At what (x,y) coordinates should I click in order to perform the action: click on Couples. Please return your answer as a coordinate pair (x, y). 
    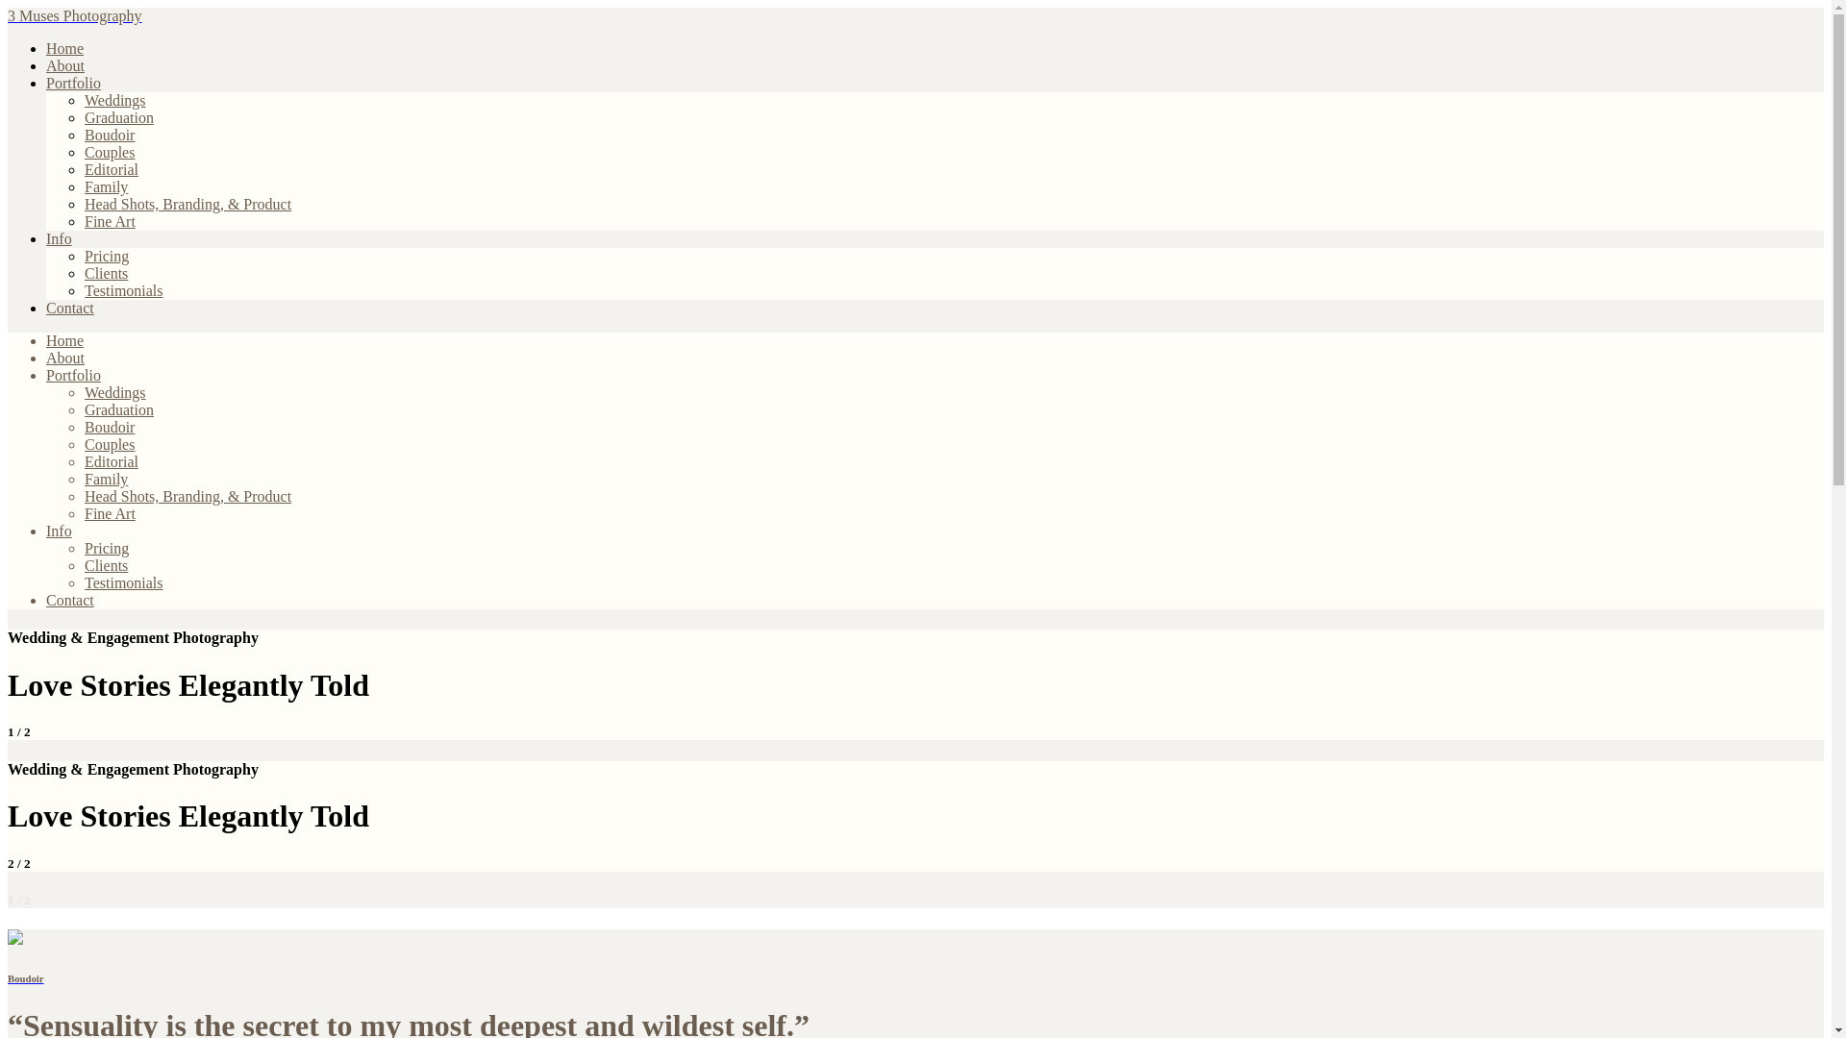
    Looking at the image, I should click on (110, 152).